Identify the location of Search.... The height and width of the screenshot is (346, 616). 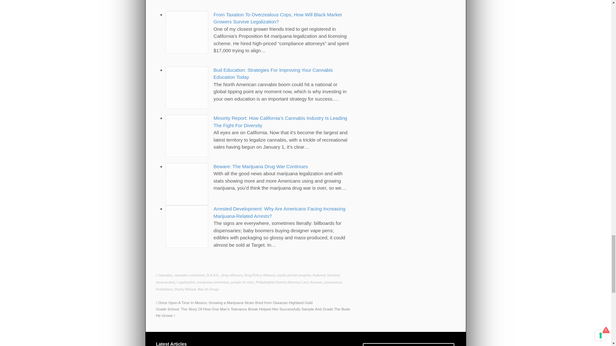
(404, 345).